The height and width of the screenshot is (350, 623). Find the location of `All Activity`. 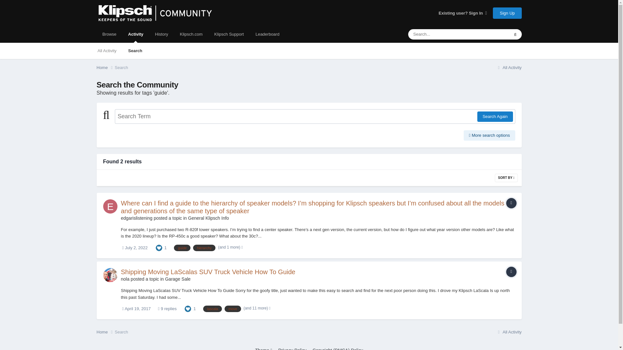

All Activity is located at coordinates (107, 51).